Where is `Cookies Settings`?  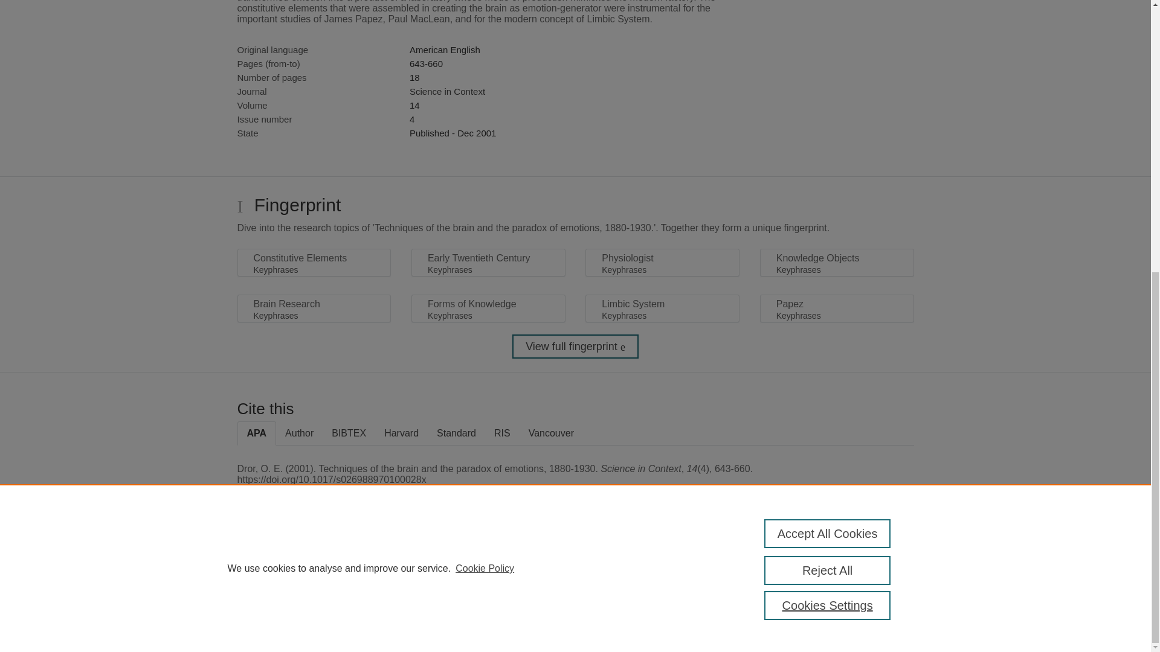
Cookies Settings is located at coordinates (828, 142).